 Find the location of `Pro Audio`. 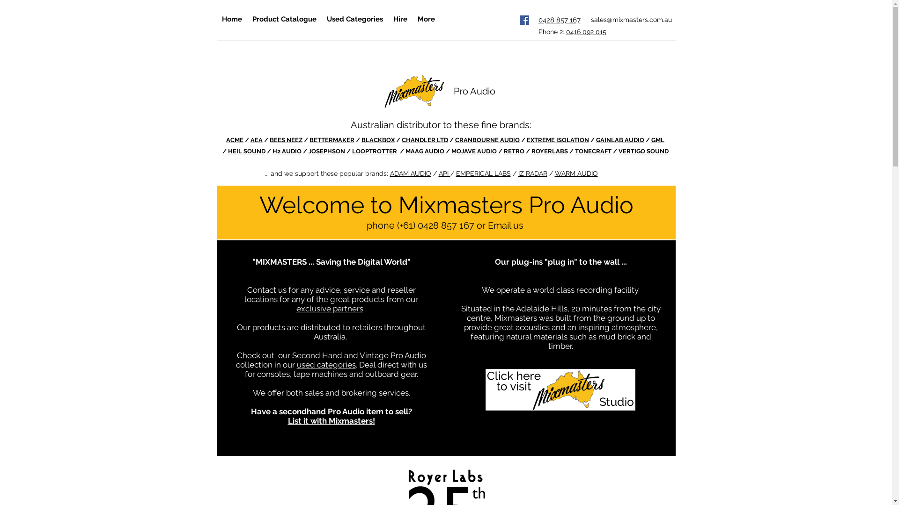

Pro Audio is located at coordinates (474, 91).